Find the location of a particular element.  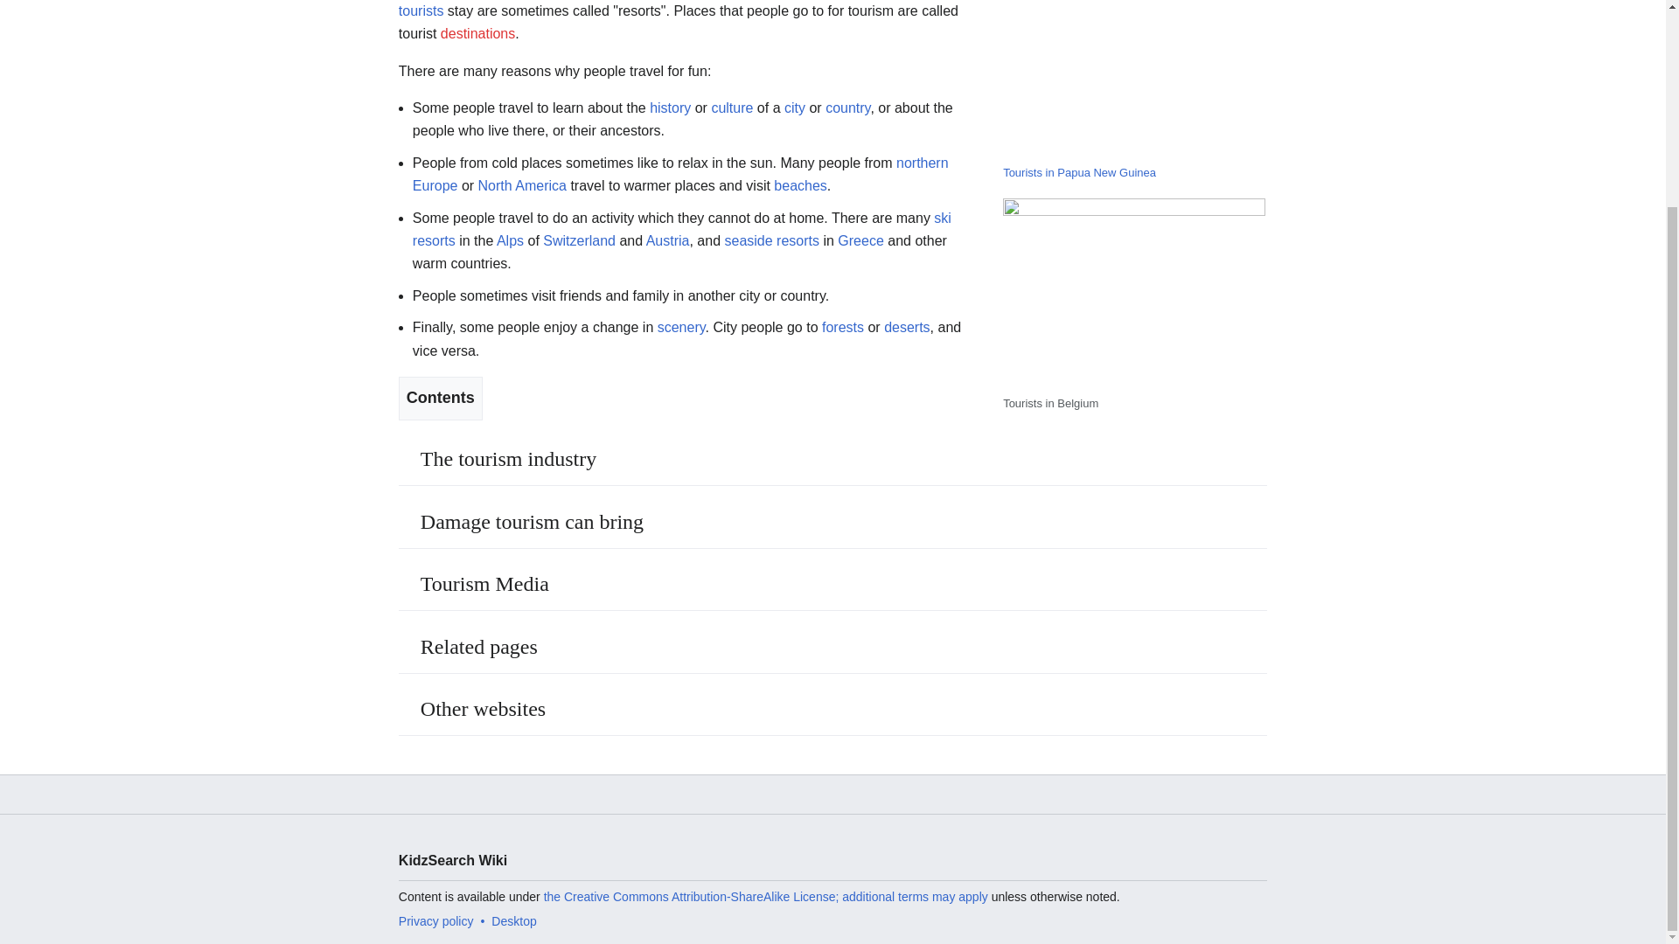

destinations is located at coordinates (477, 33).